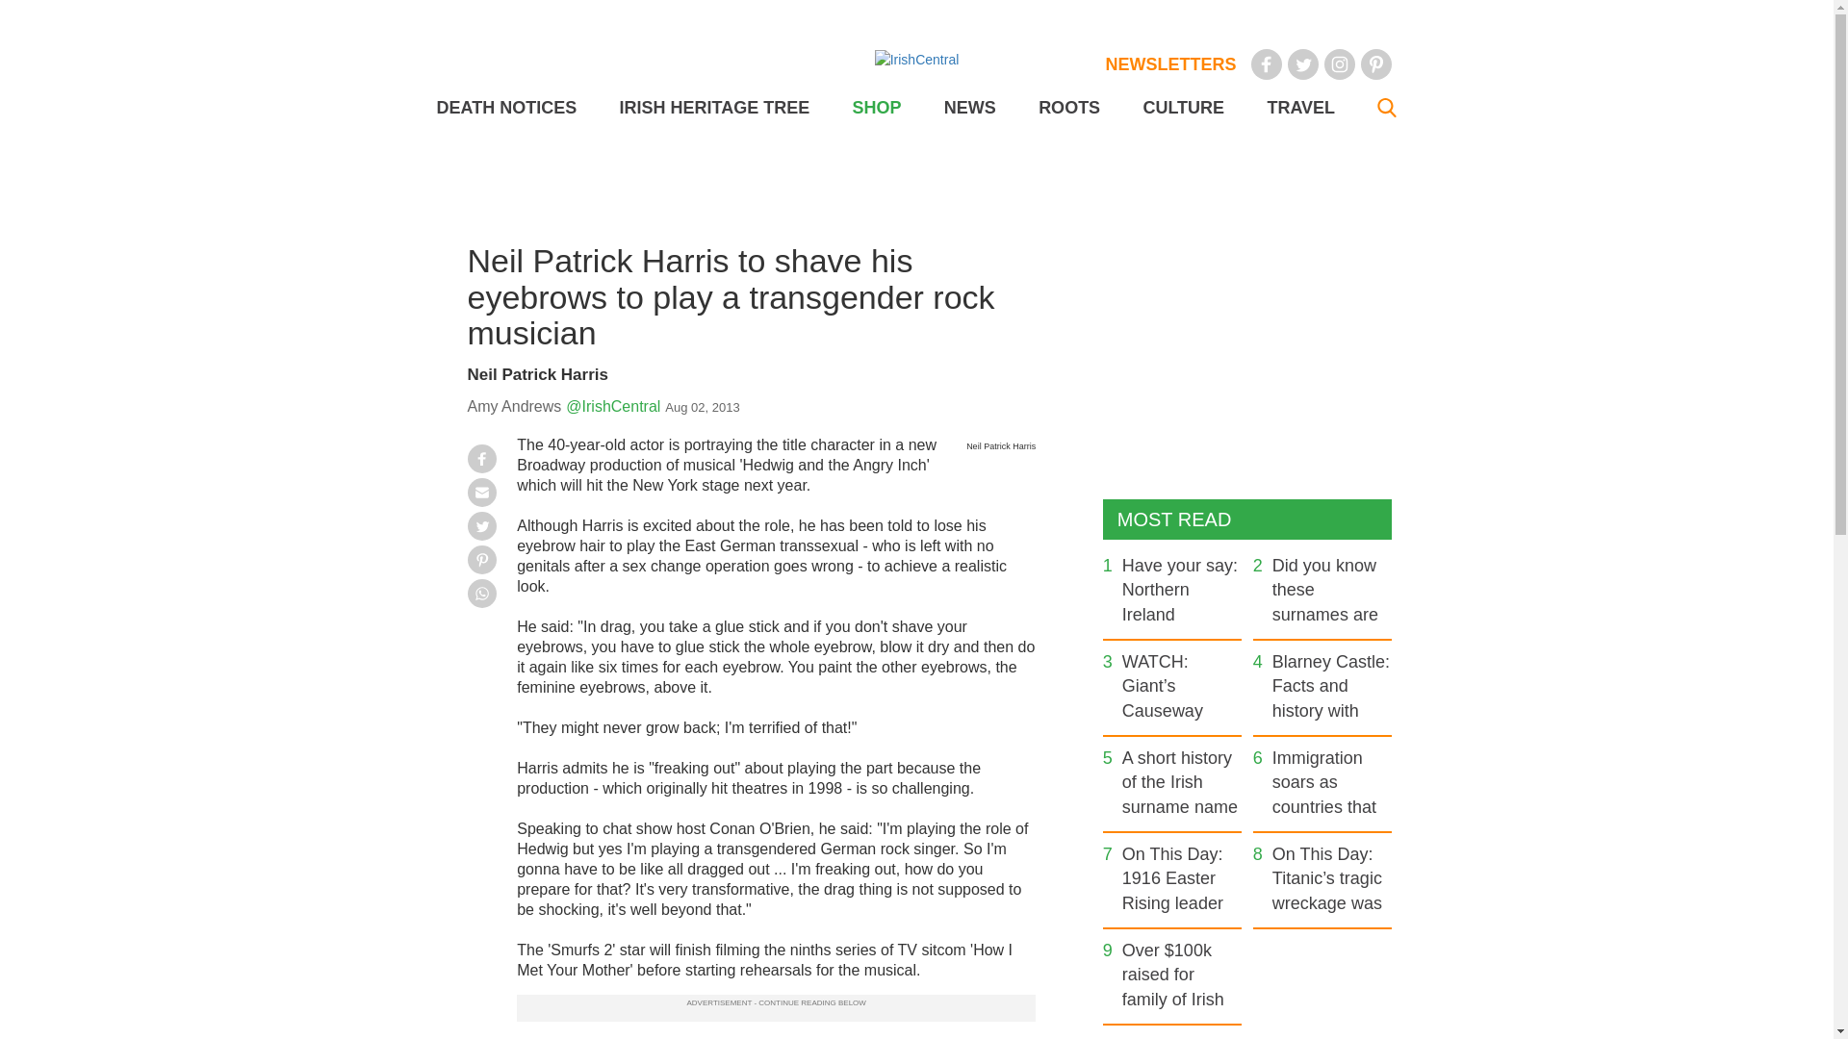  Describe the element at coordinates (506, 108) in the screenshot. I see `DEATH NOTICES` at that location.